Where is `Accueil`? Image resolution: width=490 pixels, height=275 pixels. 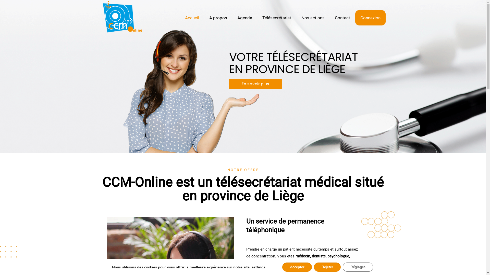 Accueil is located at coordinates (192, 18).